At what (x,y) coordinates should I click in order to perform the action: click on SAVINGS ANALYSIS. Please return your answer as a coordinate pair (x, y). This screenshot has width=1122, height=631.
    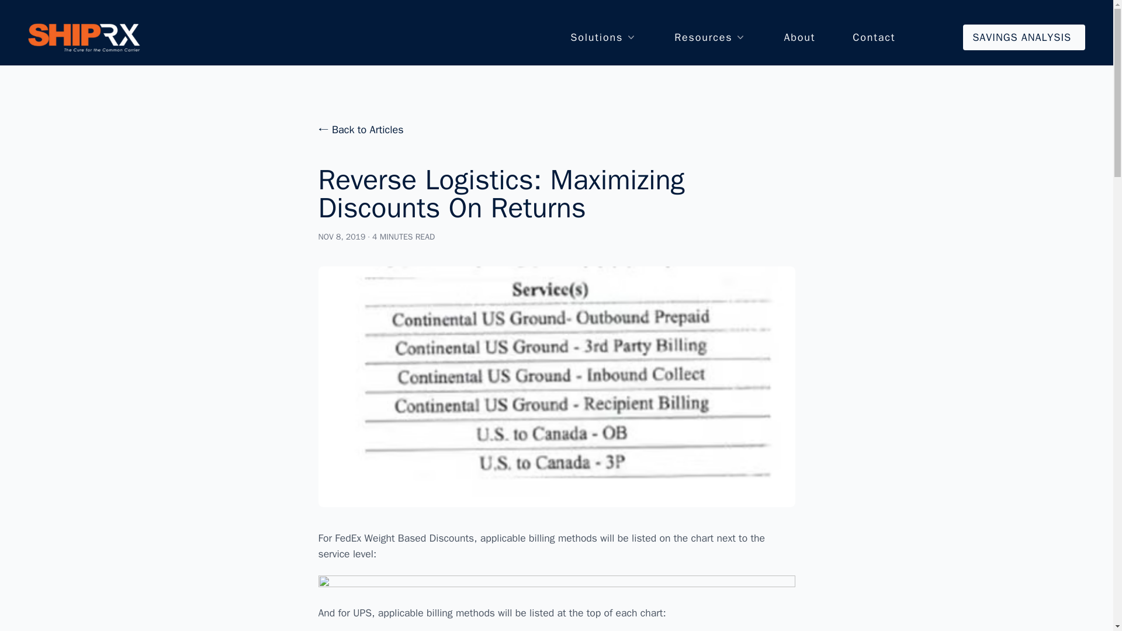
    Looking at the image, I should click on (1024, 37).